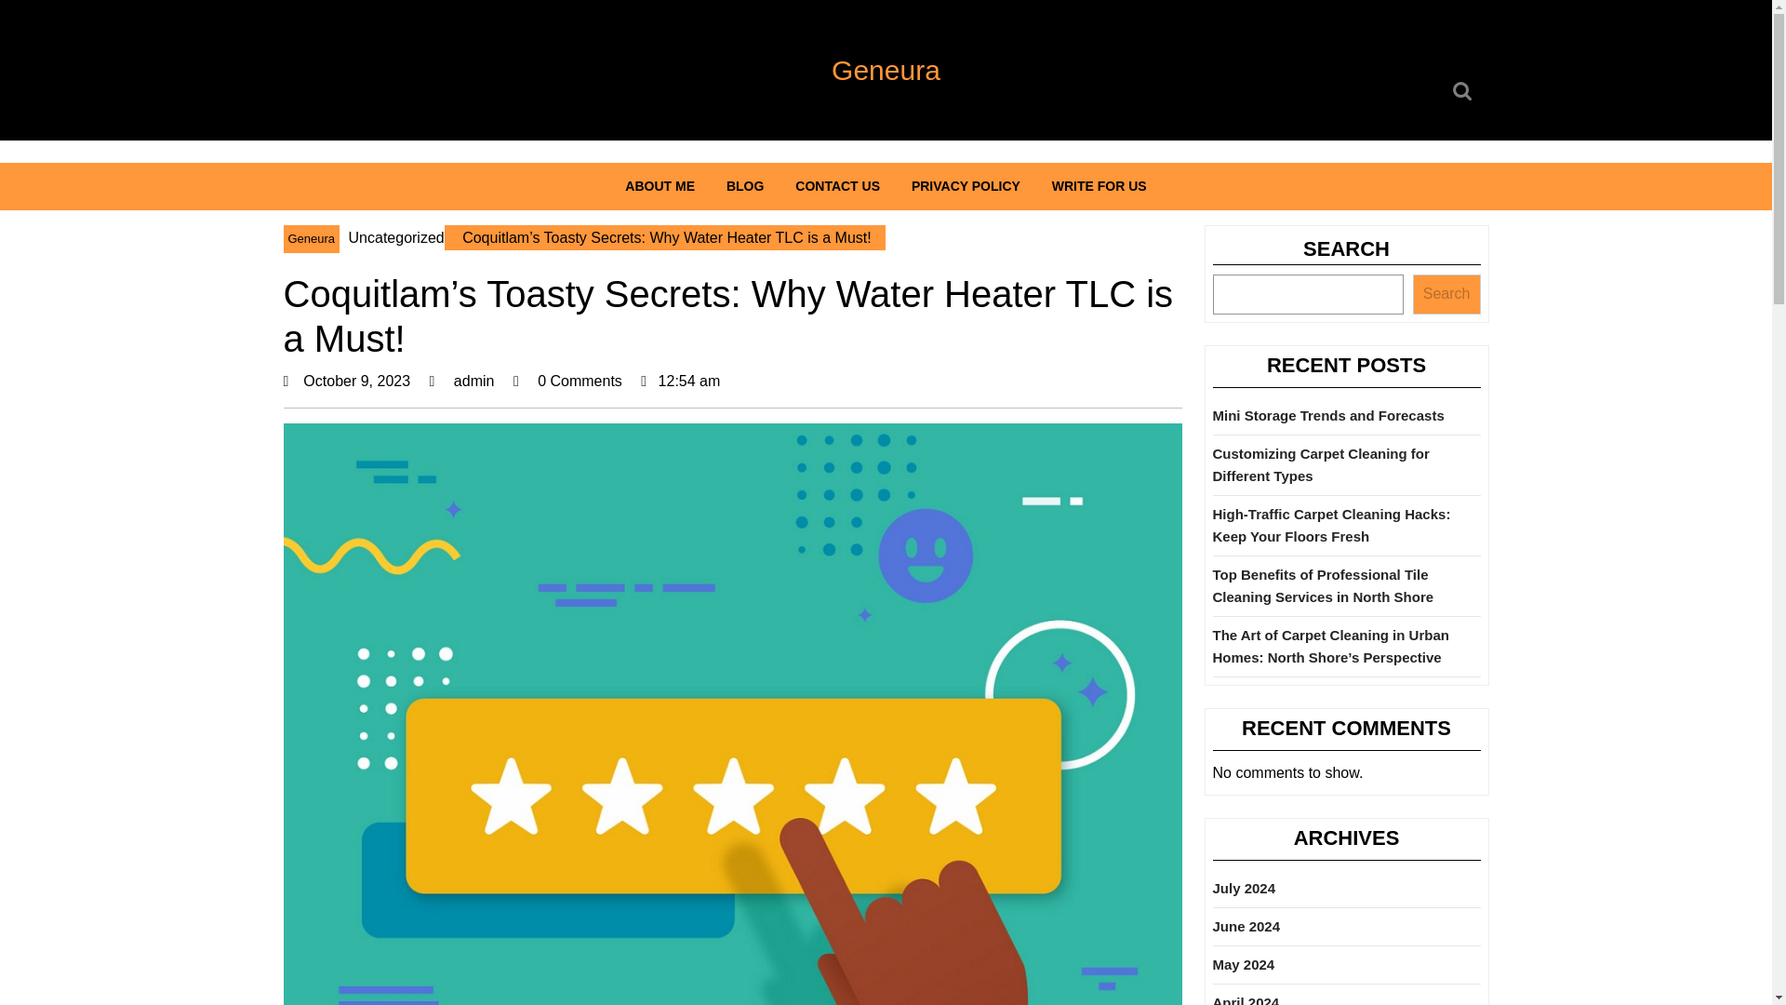 The height and width of the screenshot is (1005, 1786). What do you see at coordinates (1446, 294) in the screenshot?
I see `May 2024` at bounding box center [1446, 294].